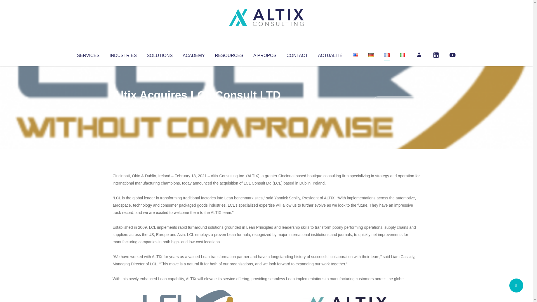 The height and width of the screenshot is (302, 537). I want to click on ACADEMY, so click(194, 54).